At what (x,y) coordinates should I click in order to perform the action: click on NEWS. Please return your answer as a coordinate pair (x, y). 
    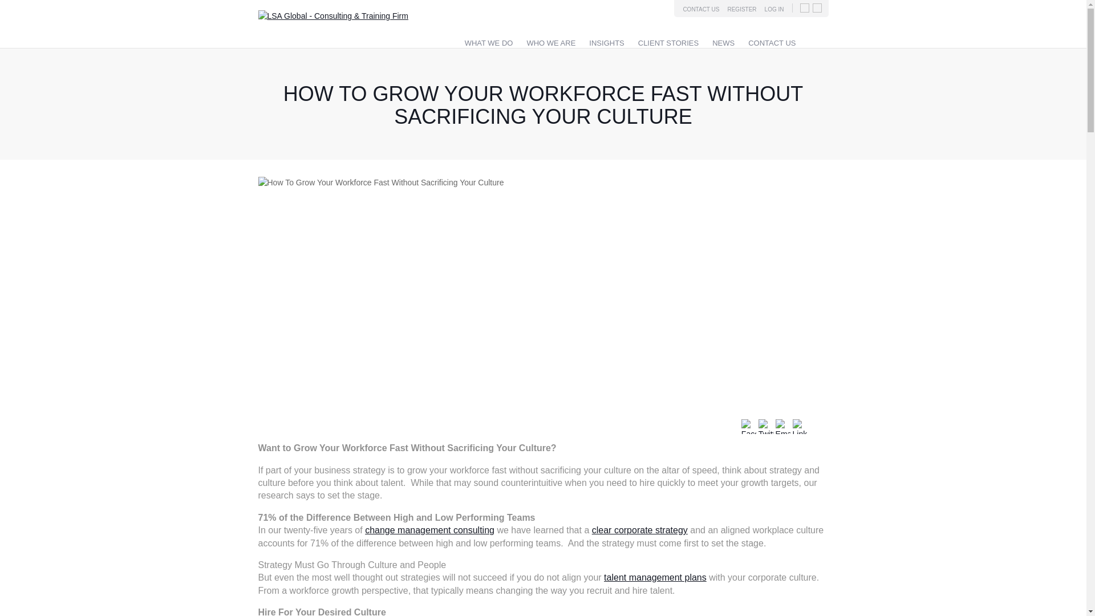
    Looking at the image, I should click on (723, 43).